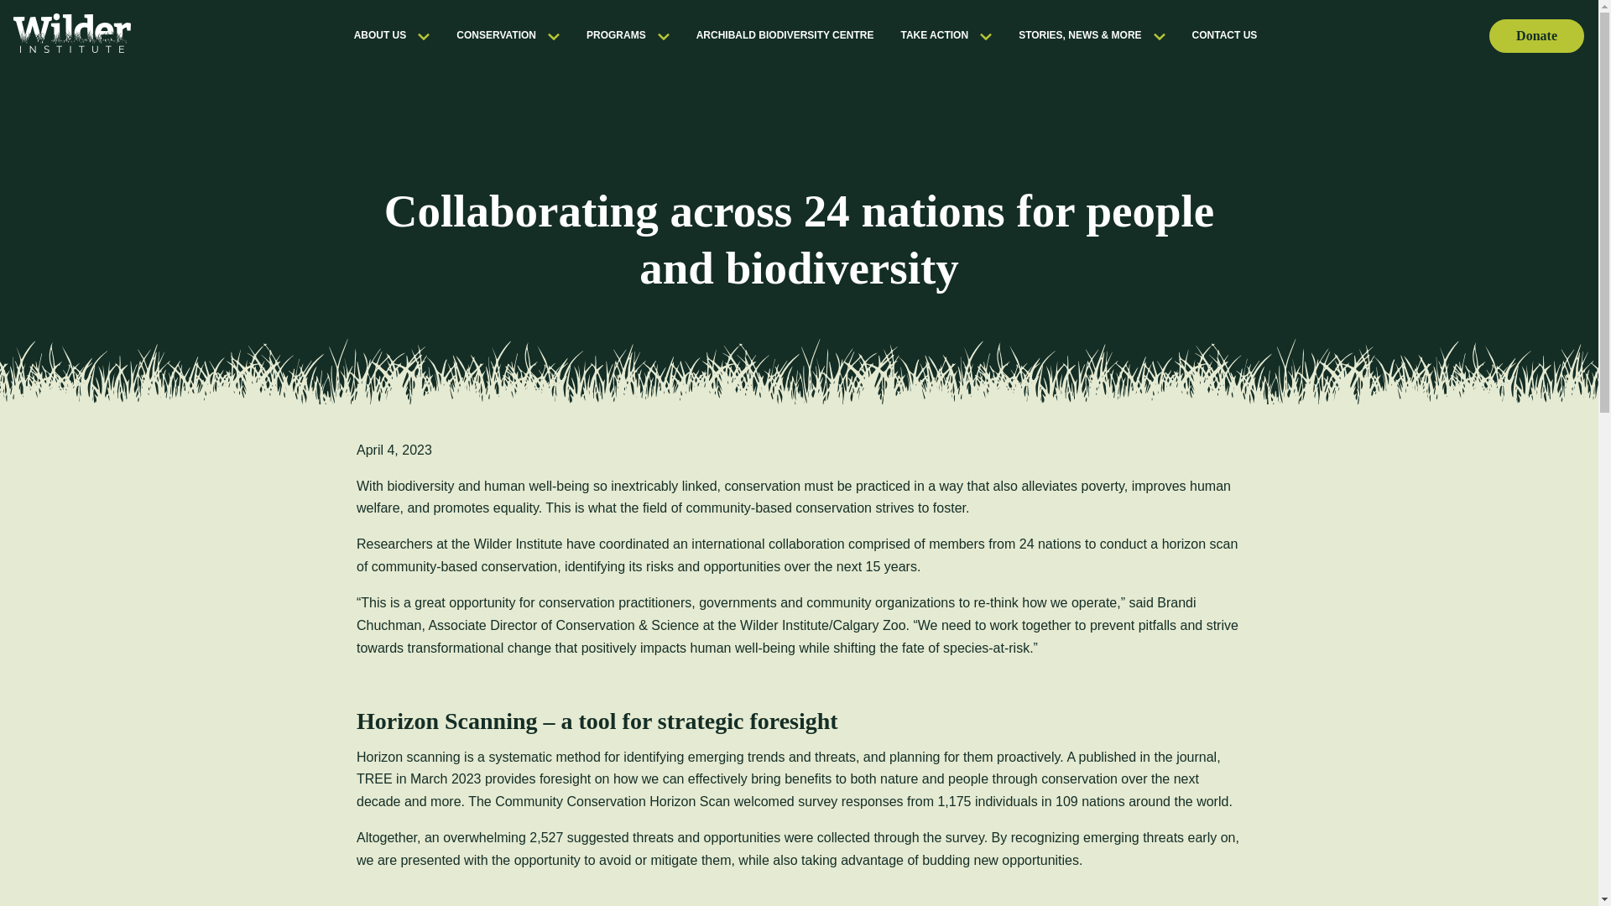 The height and width of the screenshot is (906, 1611). What do you see at coordinates (946, 34) in the screenshot?
I see `TAKE ACTION` at bounding box center [946, 34].